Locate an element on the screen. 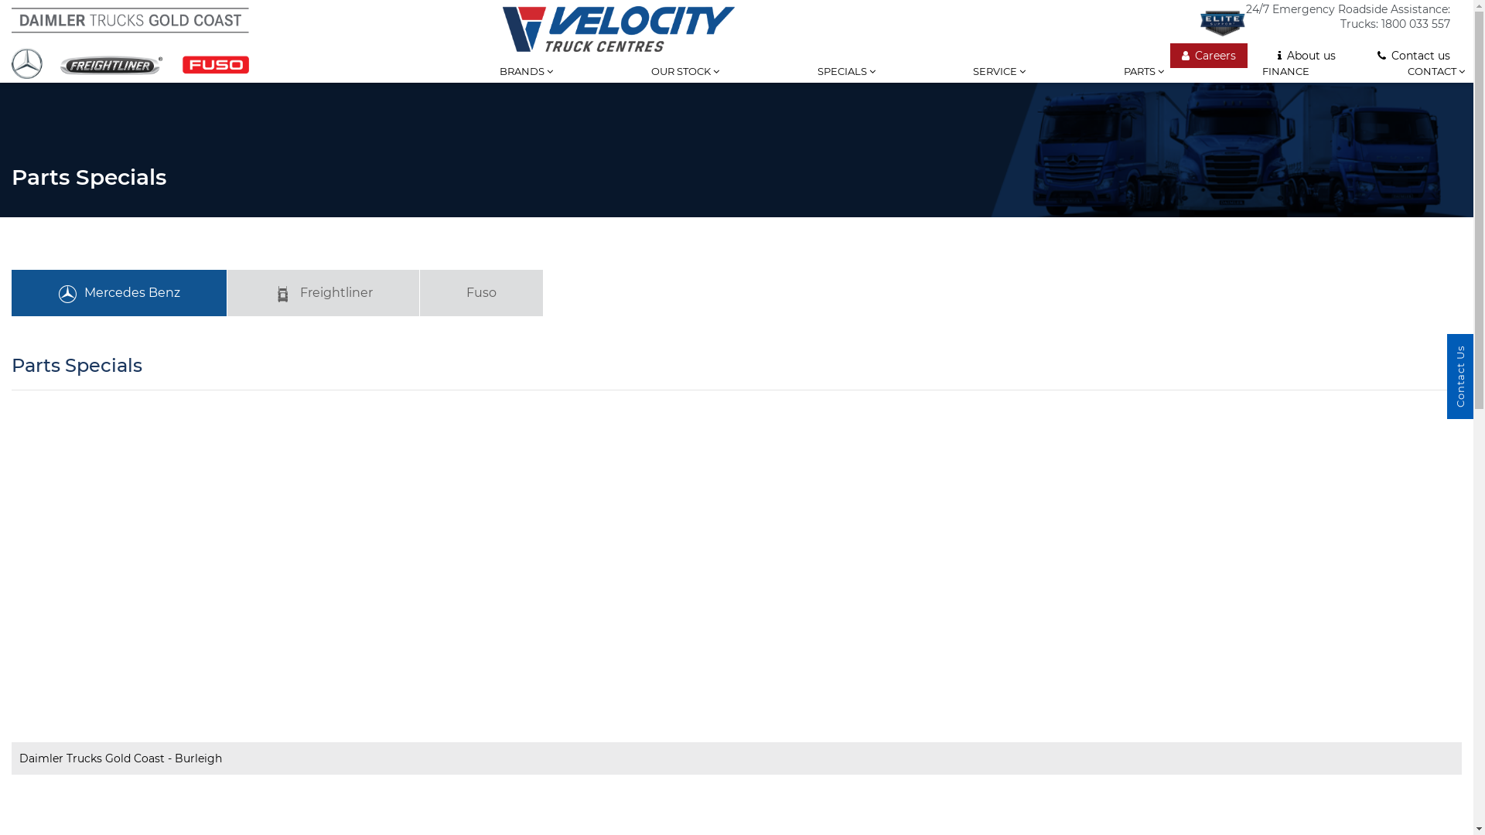  Fuso is located at coordinates (482, 293).